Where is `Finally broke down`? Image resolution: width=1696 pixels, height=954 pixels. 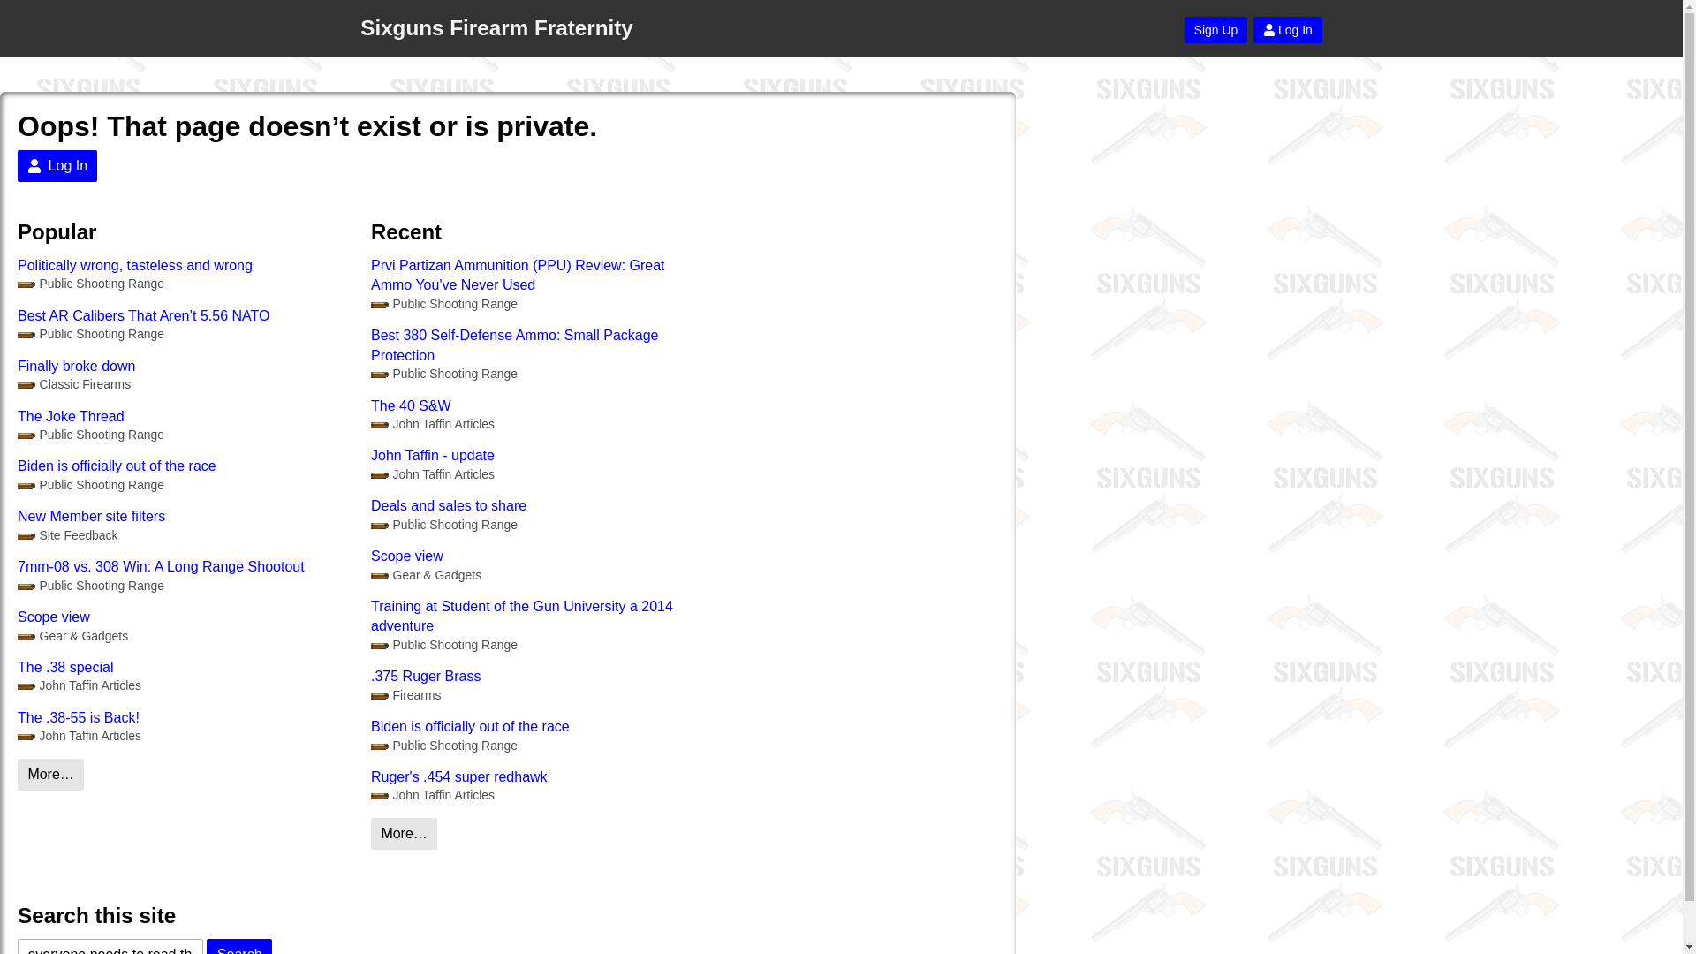 Finally broke down is located at coordinates (185, 366).